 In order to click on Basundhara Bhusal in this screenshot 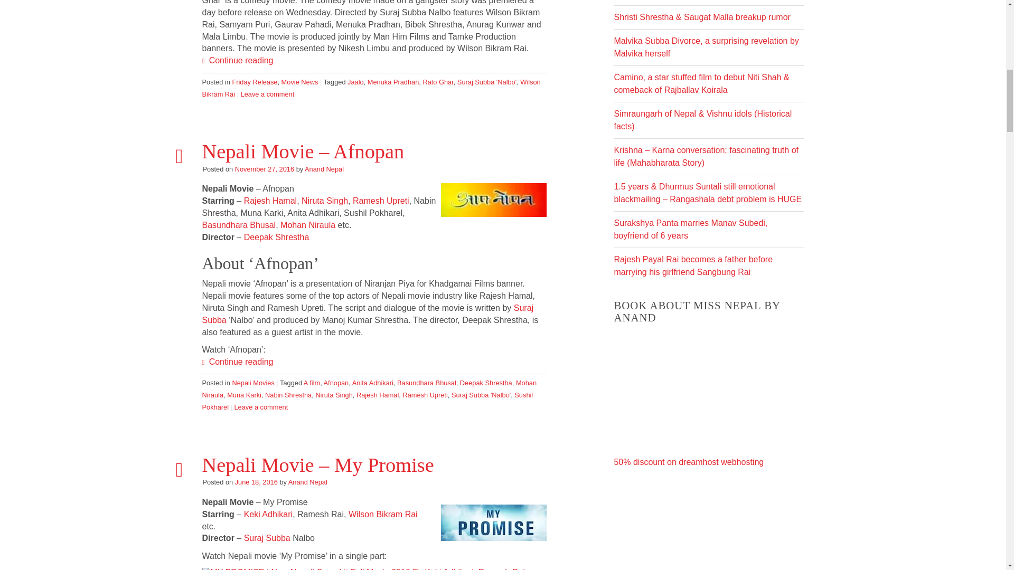, I will do `click(239, 225)`.